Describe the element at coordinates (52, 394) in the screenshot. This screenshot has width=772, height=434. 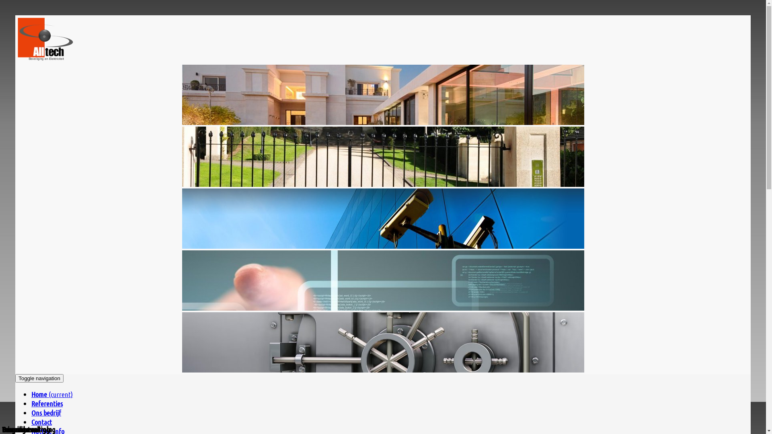
I see `Home (current)` at that location.